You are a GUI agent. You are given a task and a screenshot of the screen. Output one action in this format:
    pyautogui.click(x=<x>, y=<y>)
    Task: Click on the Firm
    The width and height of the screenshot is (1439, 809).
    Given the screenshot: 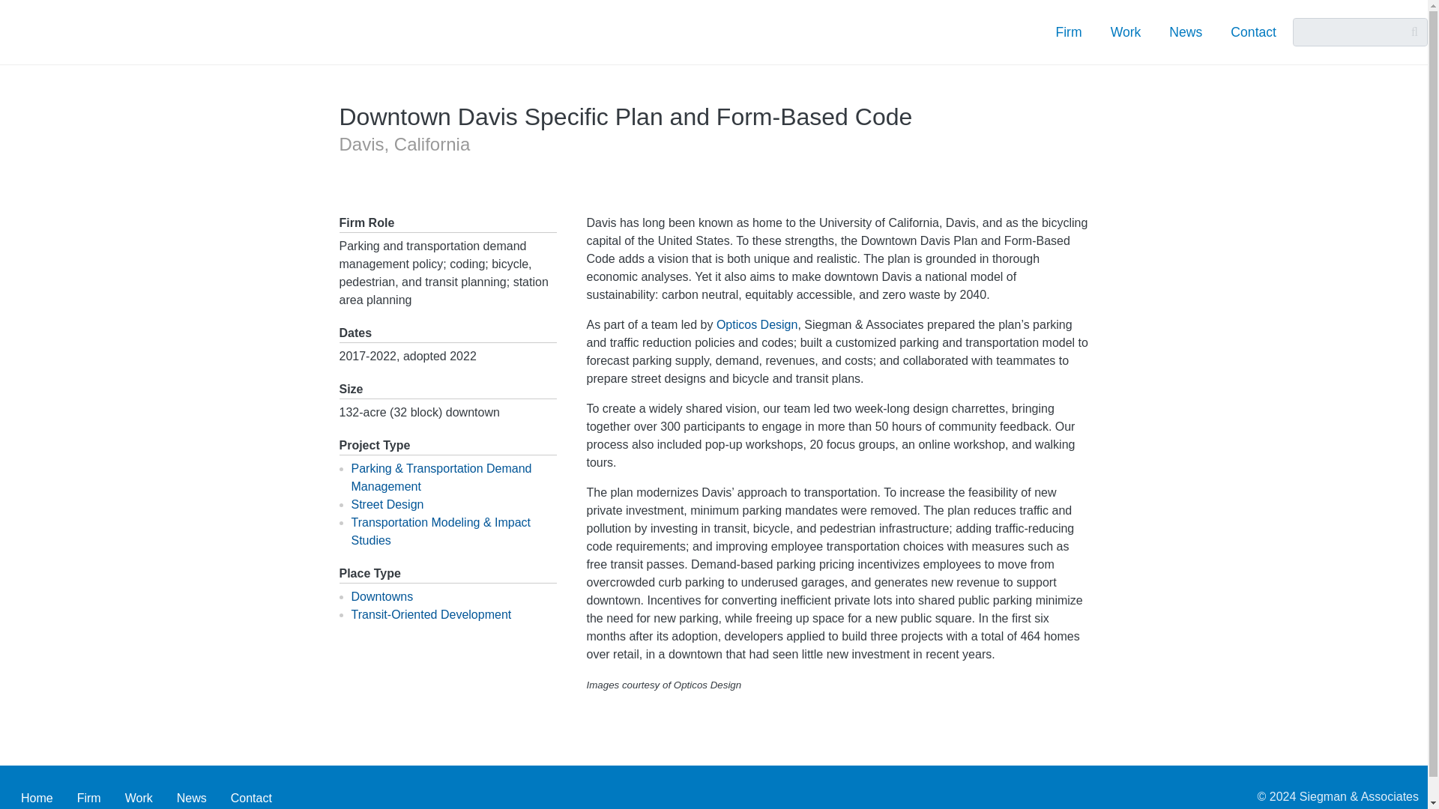 What is the action you would take?
    pyautogui.click(x=88, y=796)
    